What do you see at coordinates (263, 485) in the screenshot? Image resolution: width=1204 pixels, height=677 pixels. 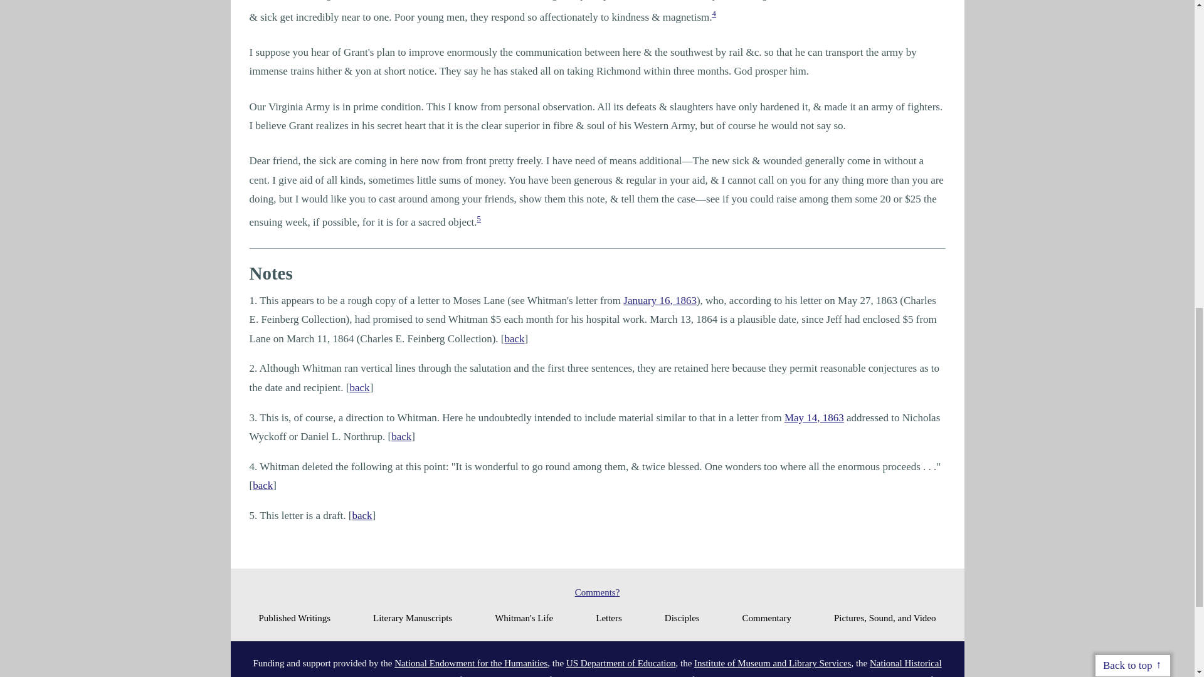 I see `back` at bounding box center [263, 485].